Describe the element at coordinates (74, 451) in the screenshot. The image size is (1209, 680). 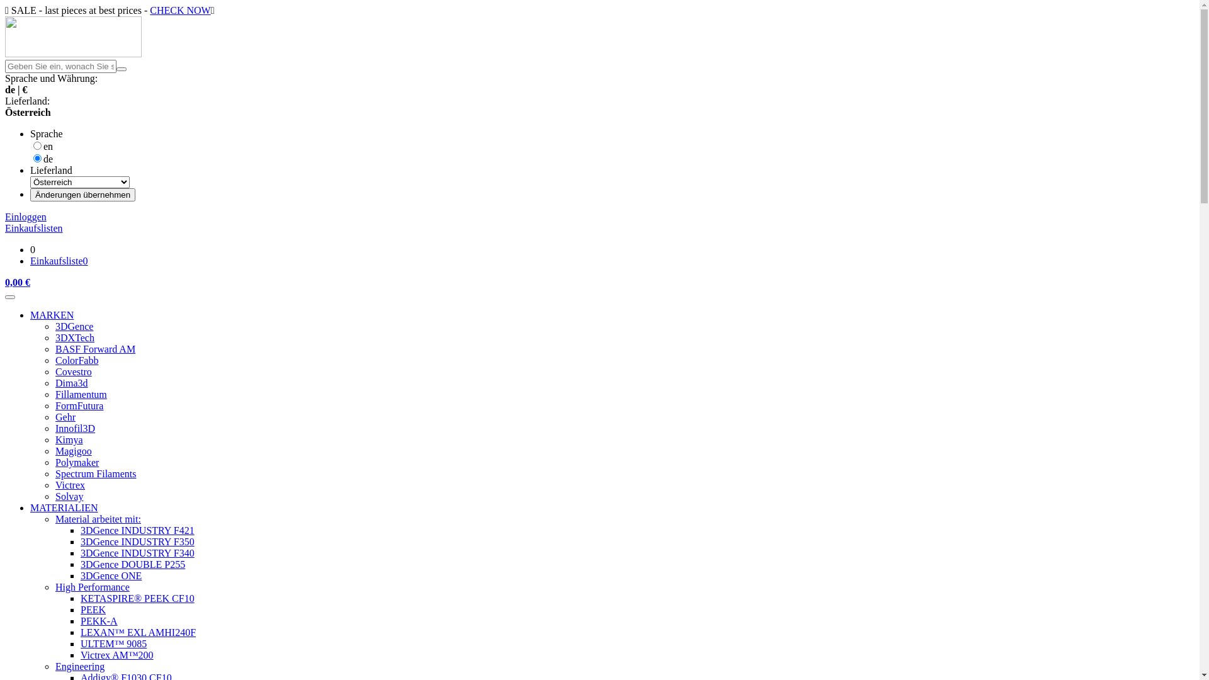
I see `Magigoo` at that location.